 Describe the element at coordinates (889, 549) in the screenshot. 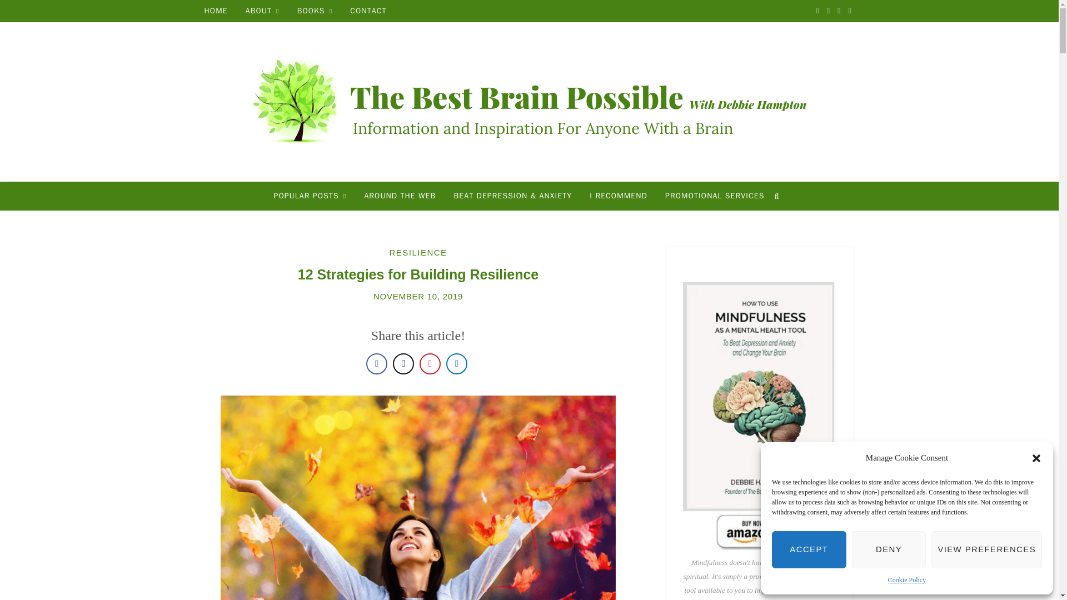

I see `DENY` at that location.